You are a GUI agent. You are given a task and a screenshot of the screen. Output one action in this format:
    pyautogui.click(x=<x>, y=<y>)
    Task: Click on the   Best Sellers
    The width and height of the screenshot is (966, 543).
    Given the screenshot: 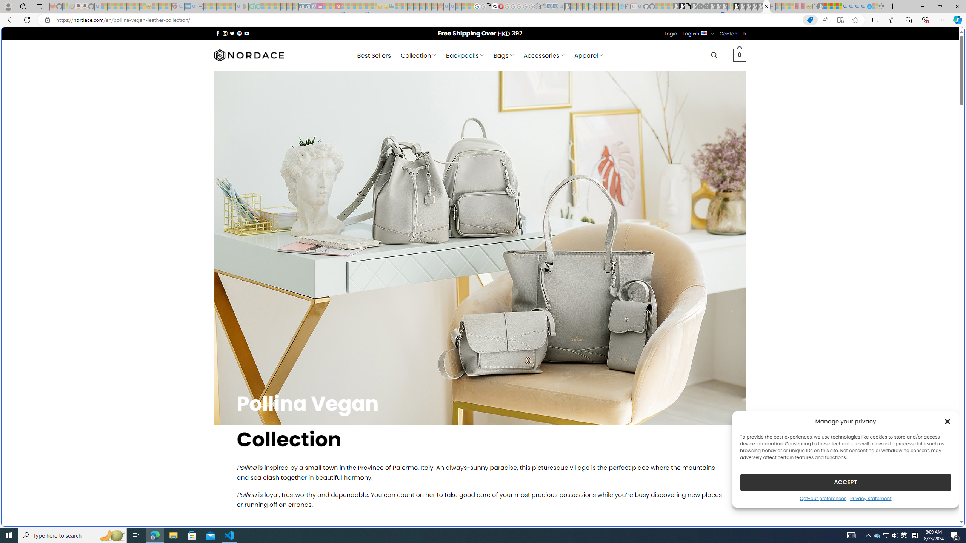 What is the action you would take?
    pyautogui.click(x=374, y=55)
    